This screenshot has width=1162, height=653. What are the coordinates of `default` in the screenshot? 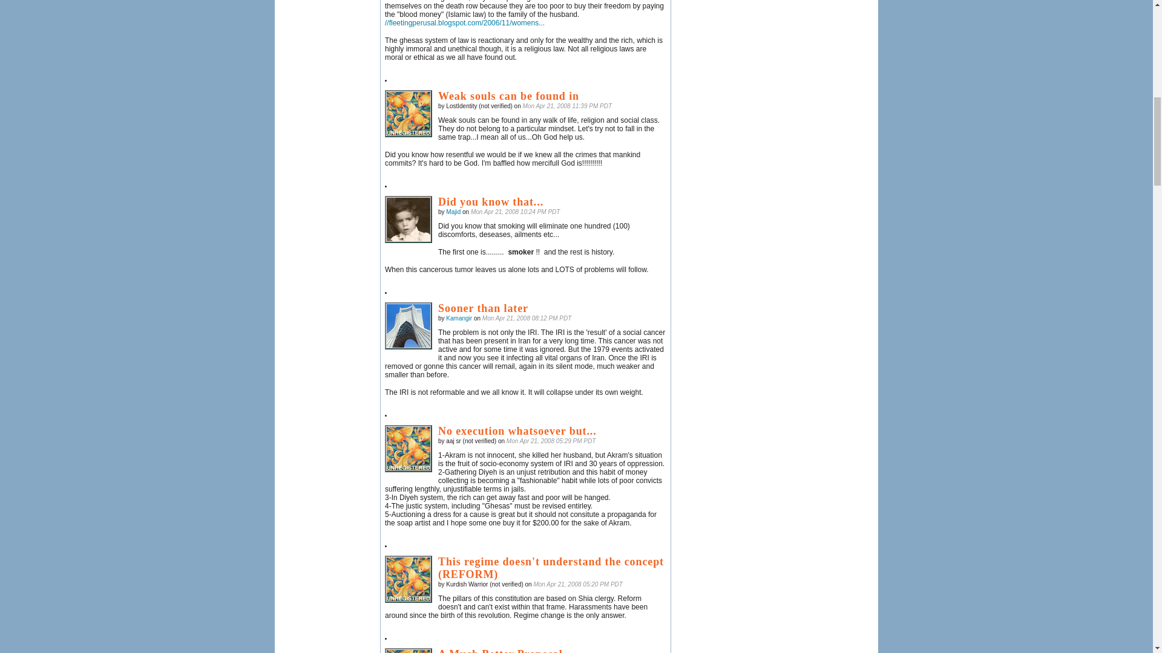 It's located at (408, 579).